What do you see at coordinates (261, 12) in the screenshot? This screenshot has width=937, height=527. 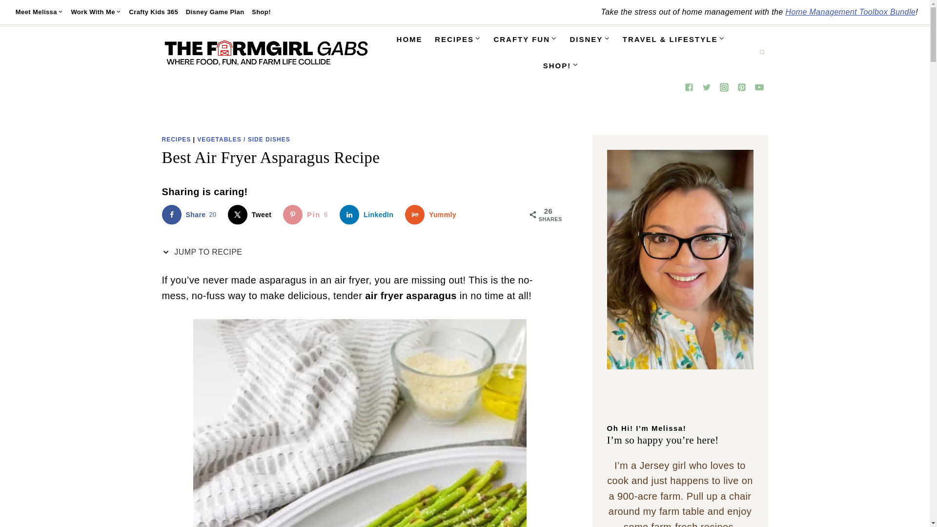 I see `Shop!` at bounding box center [261, 12].